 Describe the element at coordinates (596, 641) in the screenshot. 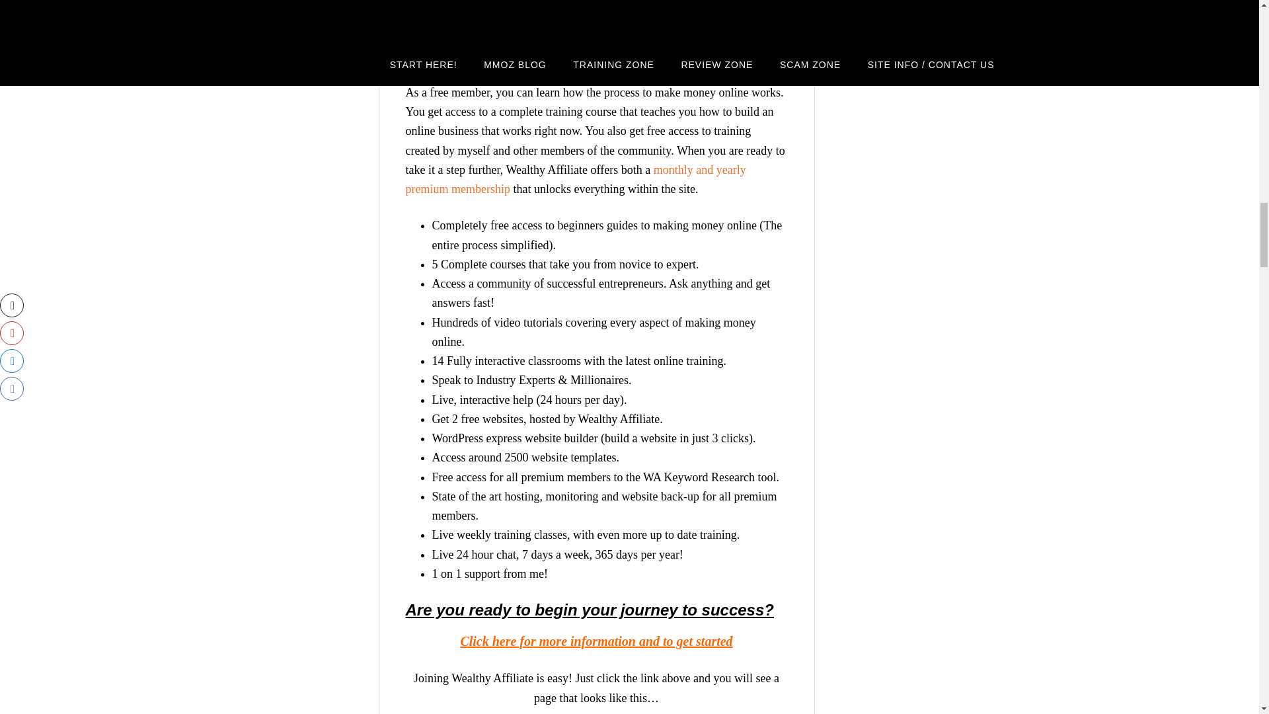

I see `The Ultimate Wealthy Affiliate Review` at that location.